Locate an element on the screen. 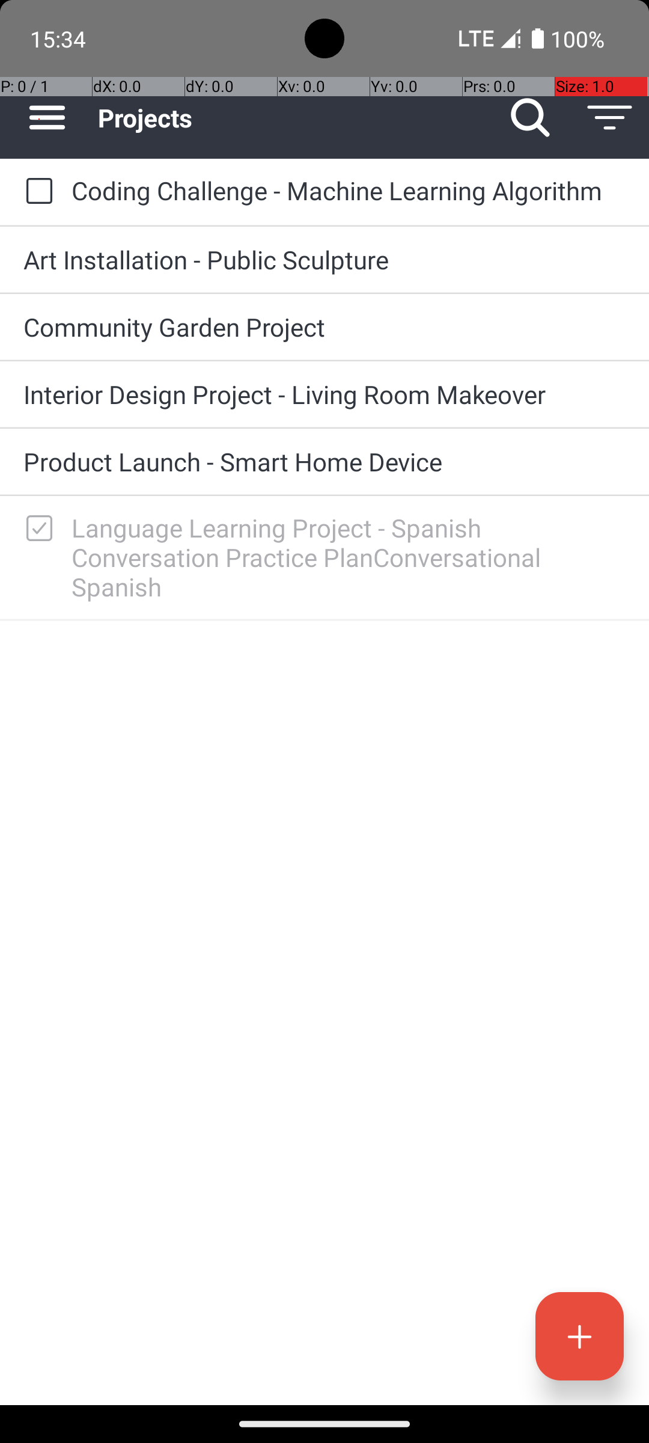 The image size is (649, 1443). Community Garden Project is located at coordinates (324, 327).